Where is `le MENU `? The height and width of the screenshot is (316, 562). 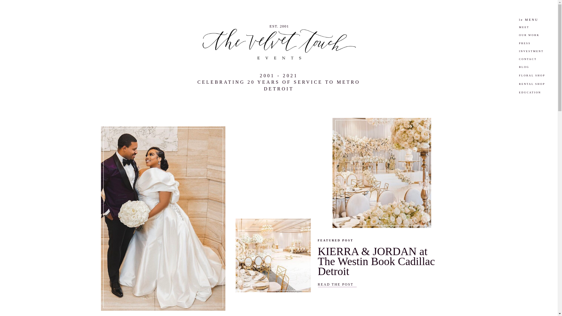
le MENU  is located at coordinates (533, 22).